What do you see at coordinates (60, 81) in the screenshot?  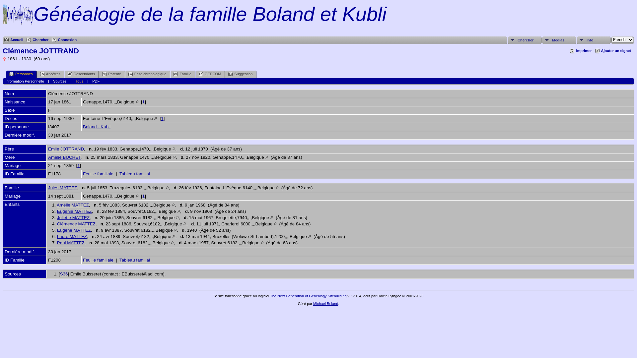 I see `Sources` at bounding box center [60, 81].